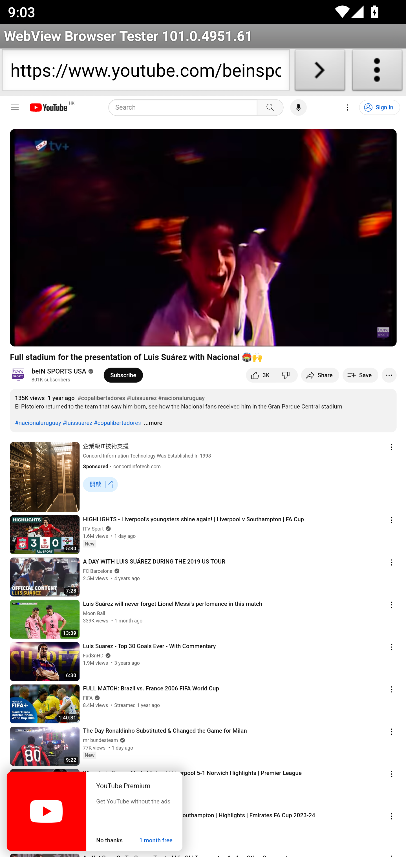 This screenshot has height=857, width=406. What do you see at coordinates (320, 72) in the screenshot?
I see `Load URL` at bounding box center [320, 72].